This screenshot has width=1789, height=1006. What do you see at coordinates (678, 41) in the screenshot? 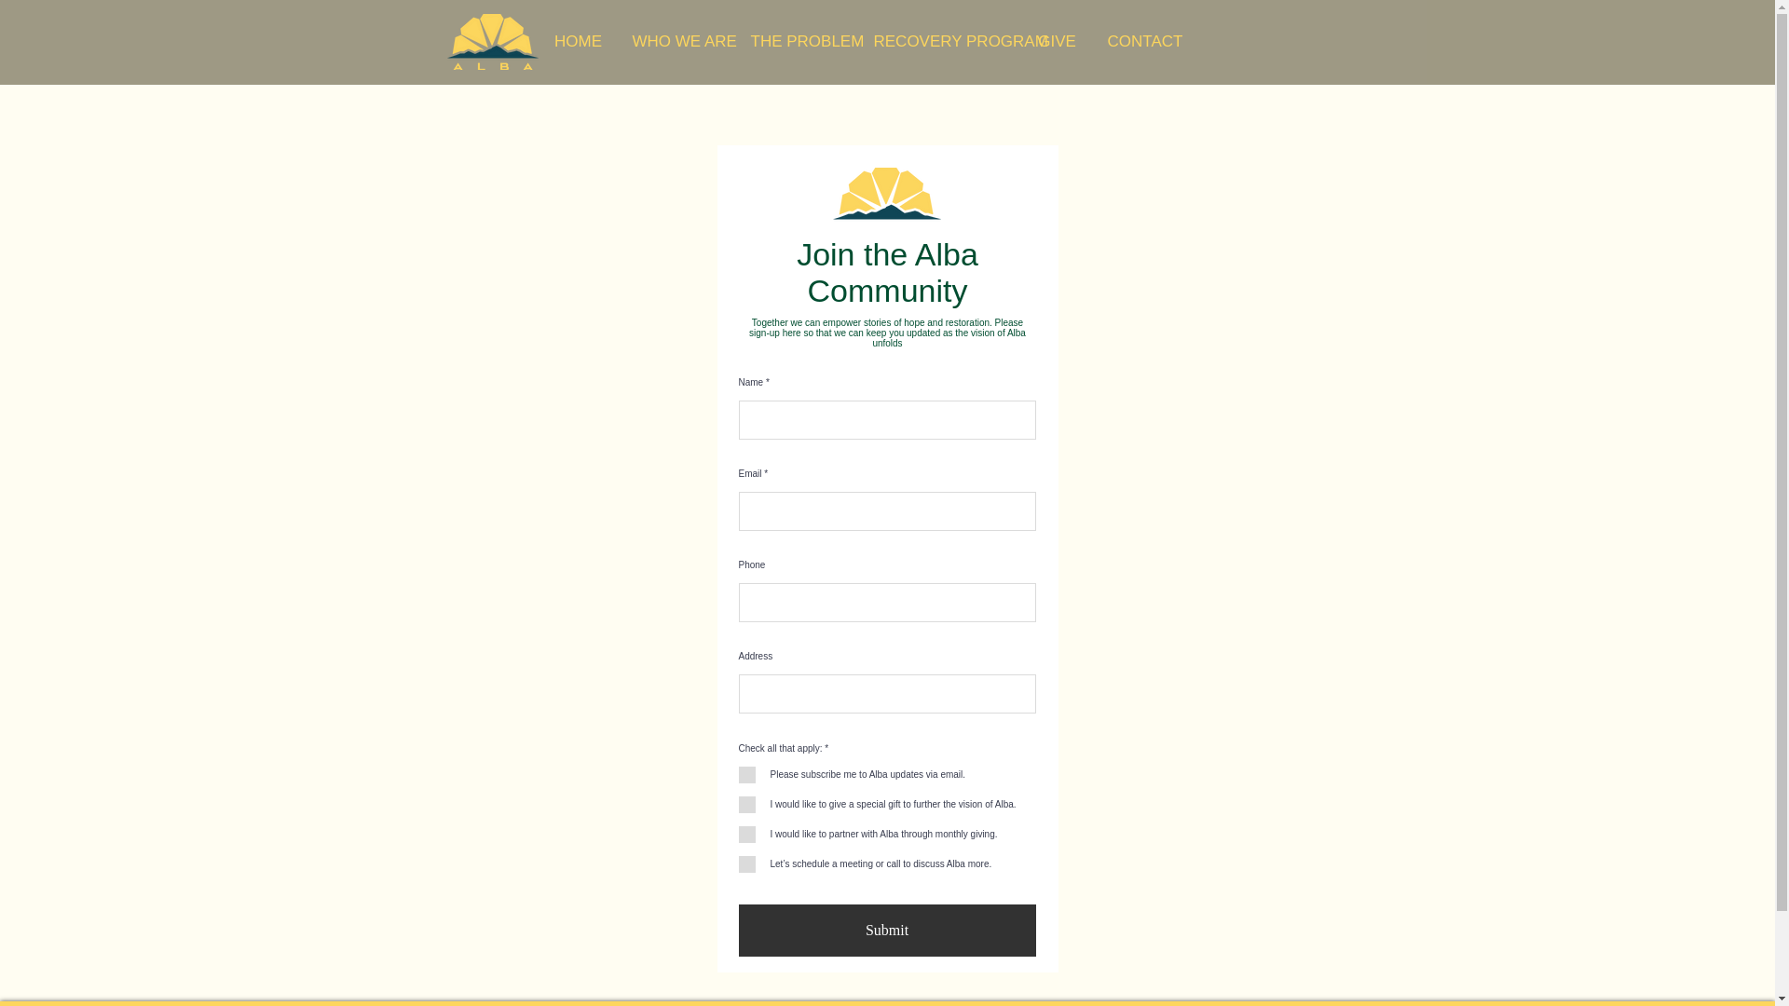
I see `WHO WE ARE` at bounding box center [678, 41].